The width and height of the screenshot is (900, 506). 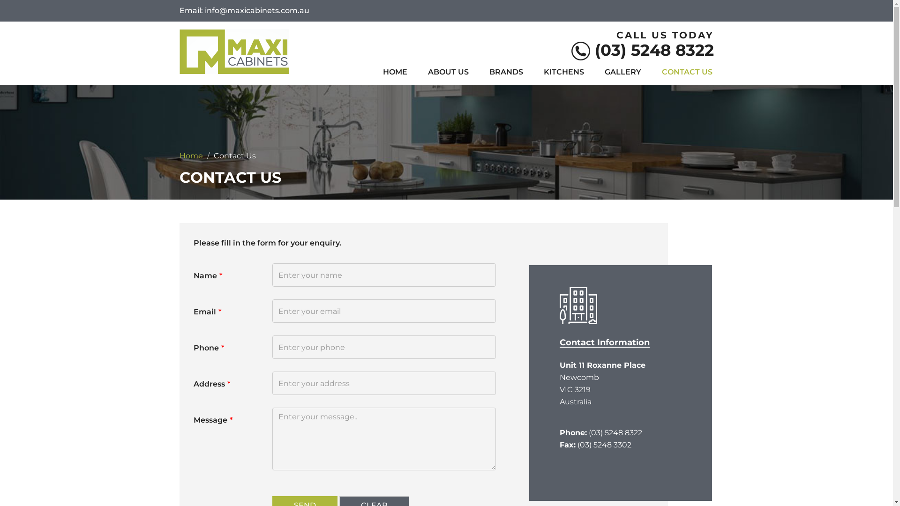 What do you see at coordinates (622, 72) in the screenshot?
I see `GALLERY` at bounding box center [622, 72].